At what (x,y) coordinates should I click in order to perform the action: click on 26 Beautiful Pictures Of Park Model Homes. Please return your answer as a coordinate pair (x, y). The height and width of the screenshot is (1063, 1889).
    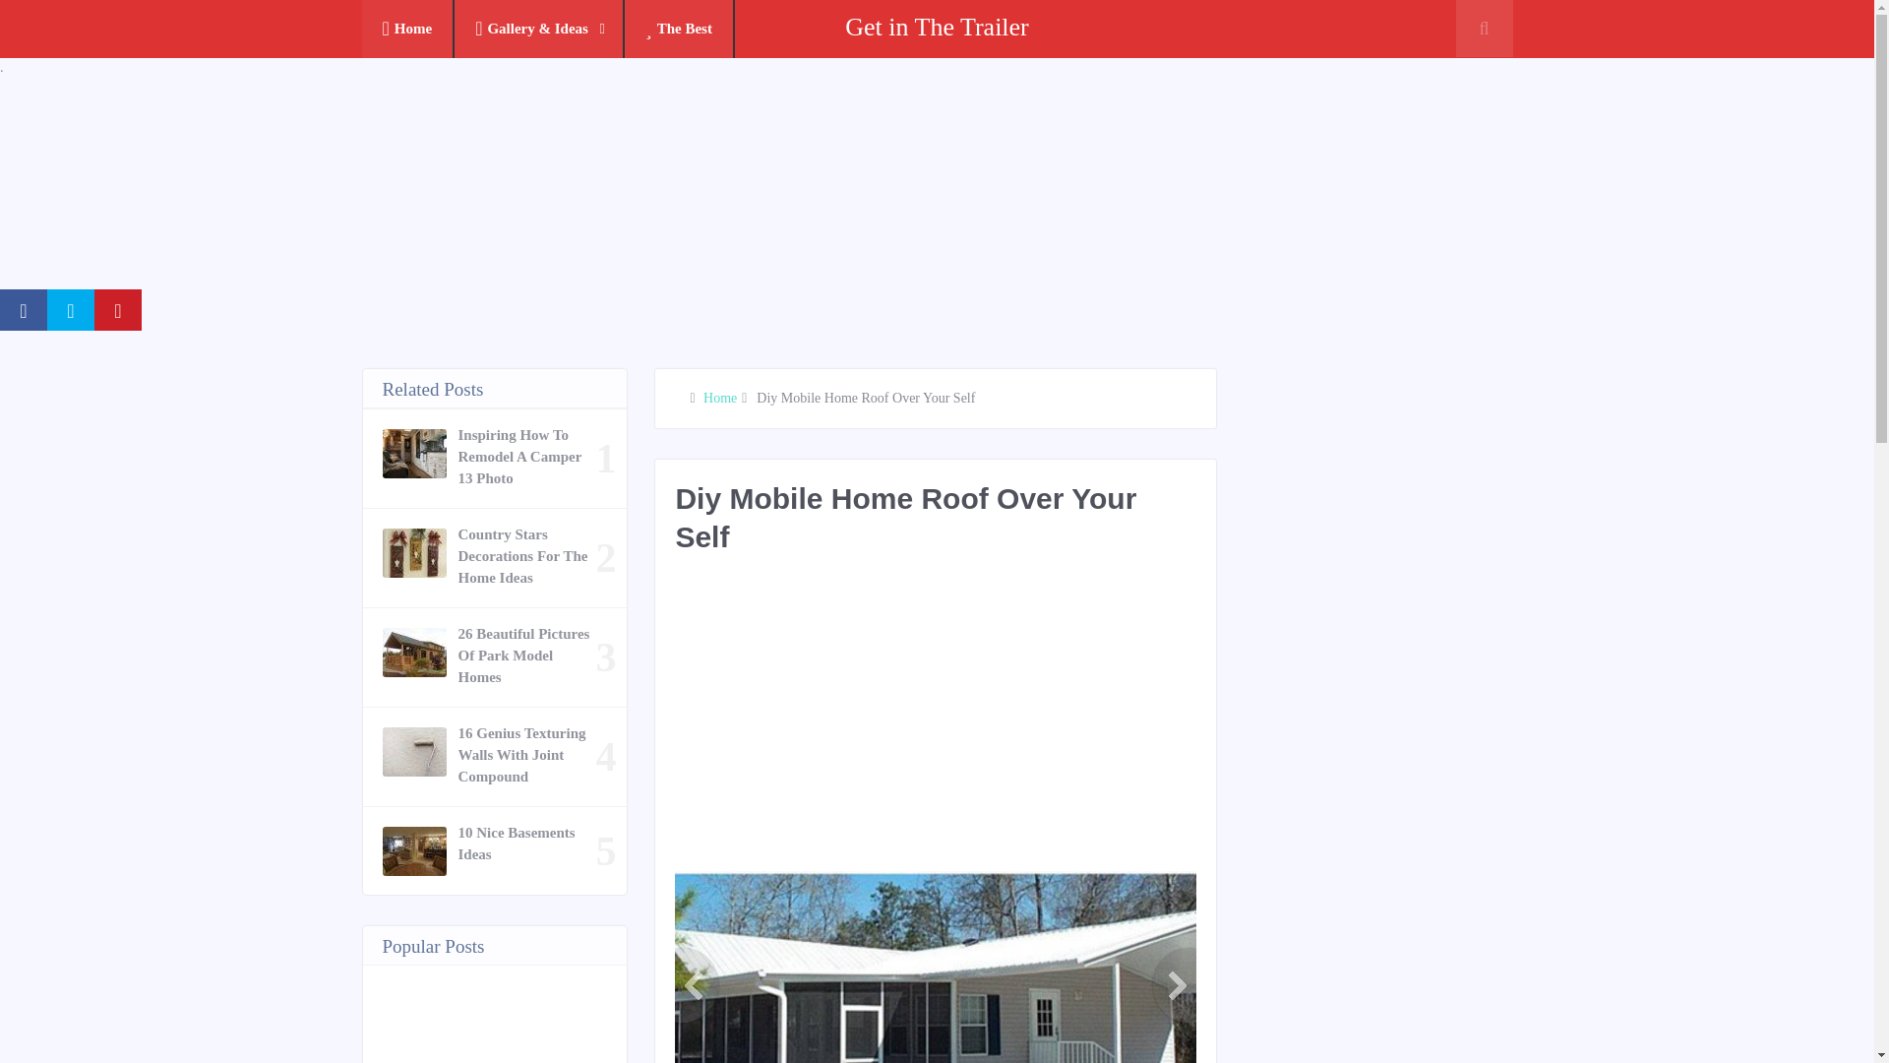
    Looking at the image, I should click on (527, 655).